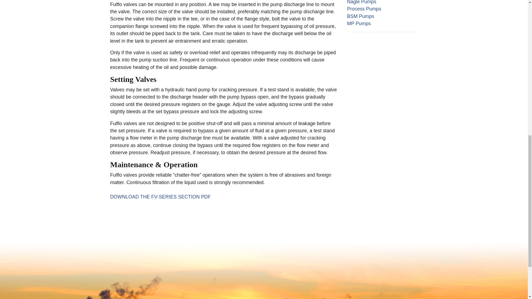 The width and height of the screenshot is (532, 299). Describe the element at coordinates (360, 16) in the screenshot. I see `BSM Pumps` at that location.